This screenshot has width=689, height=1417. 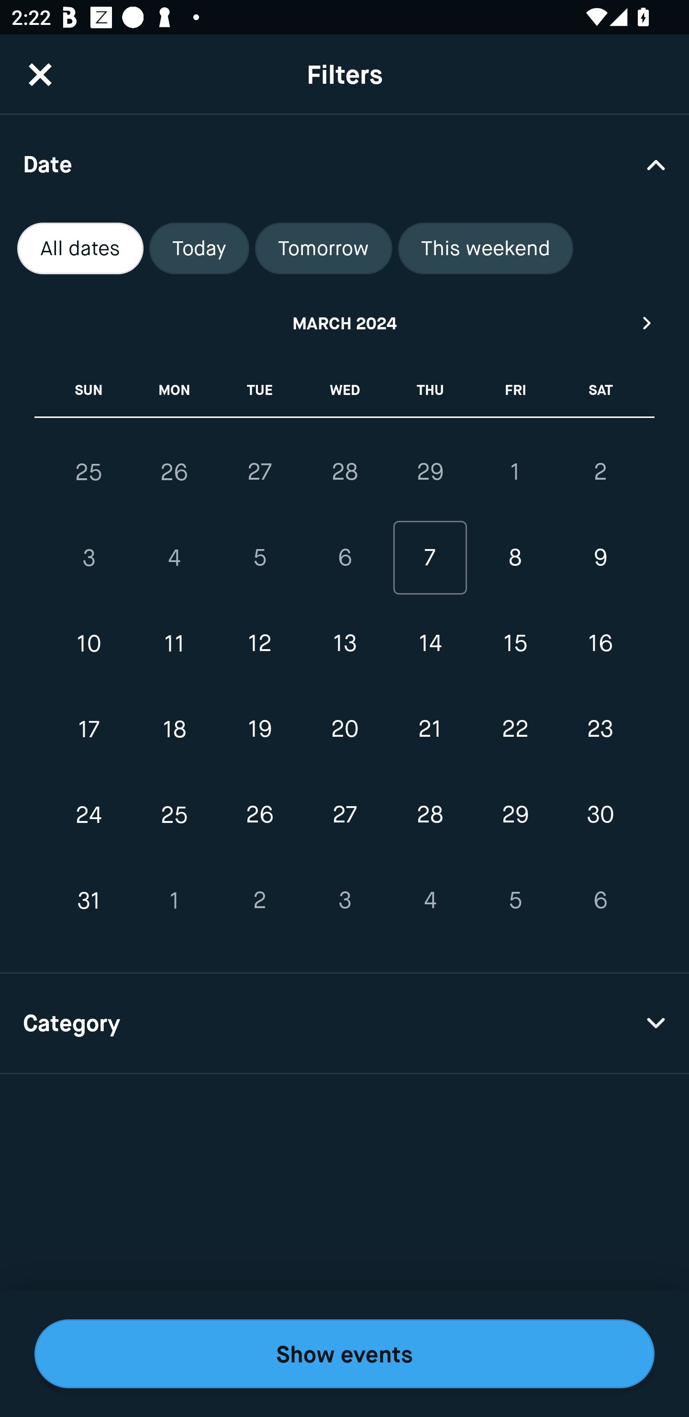 I want to click on 5, so click(x=515, y=900).